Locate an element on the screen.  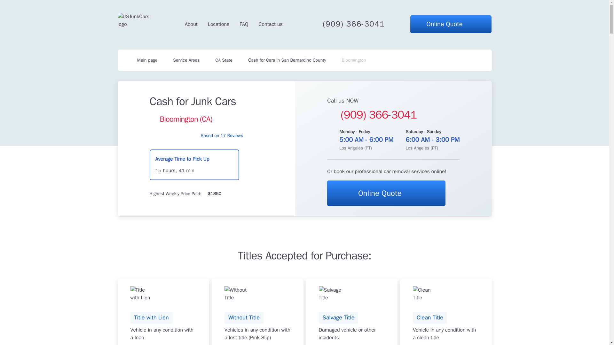
Locations is located at coordinates (218, 24).